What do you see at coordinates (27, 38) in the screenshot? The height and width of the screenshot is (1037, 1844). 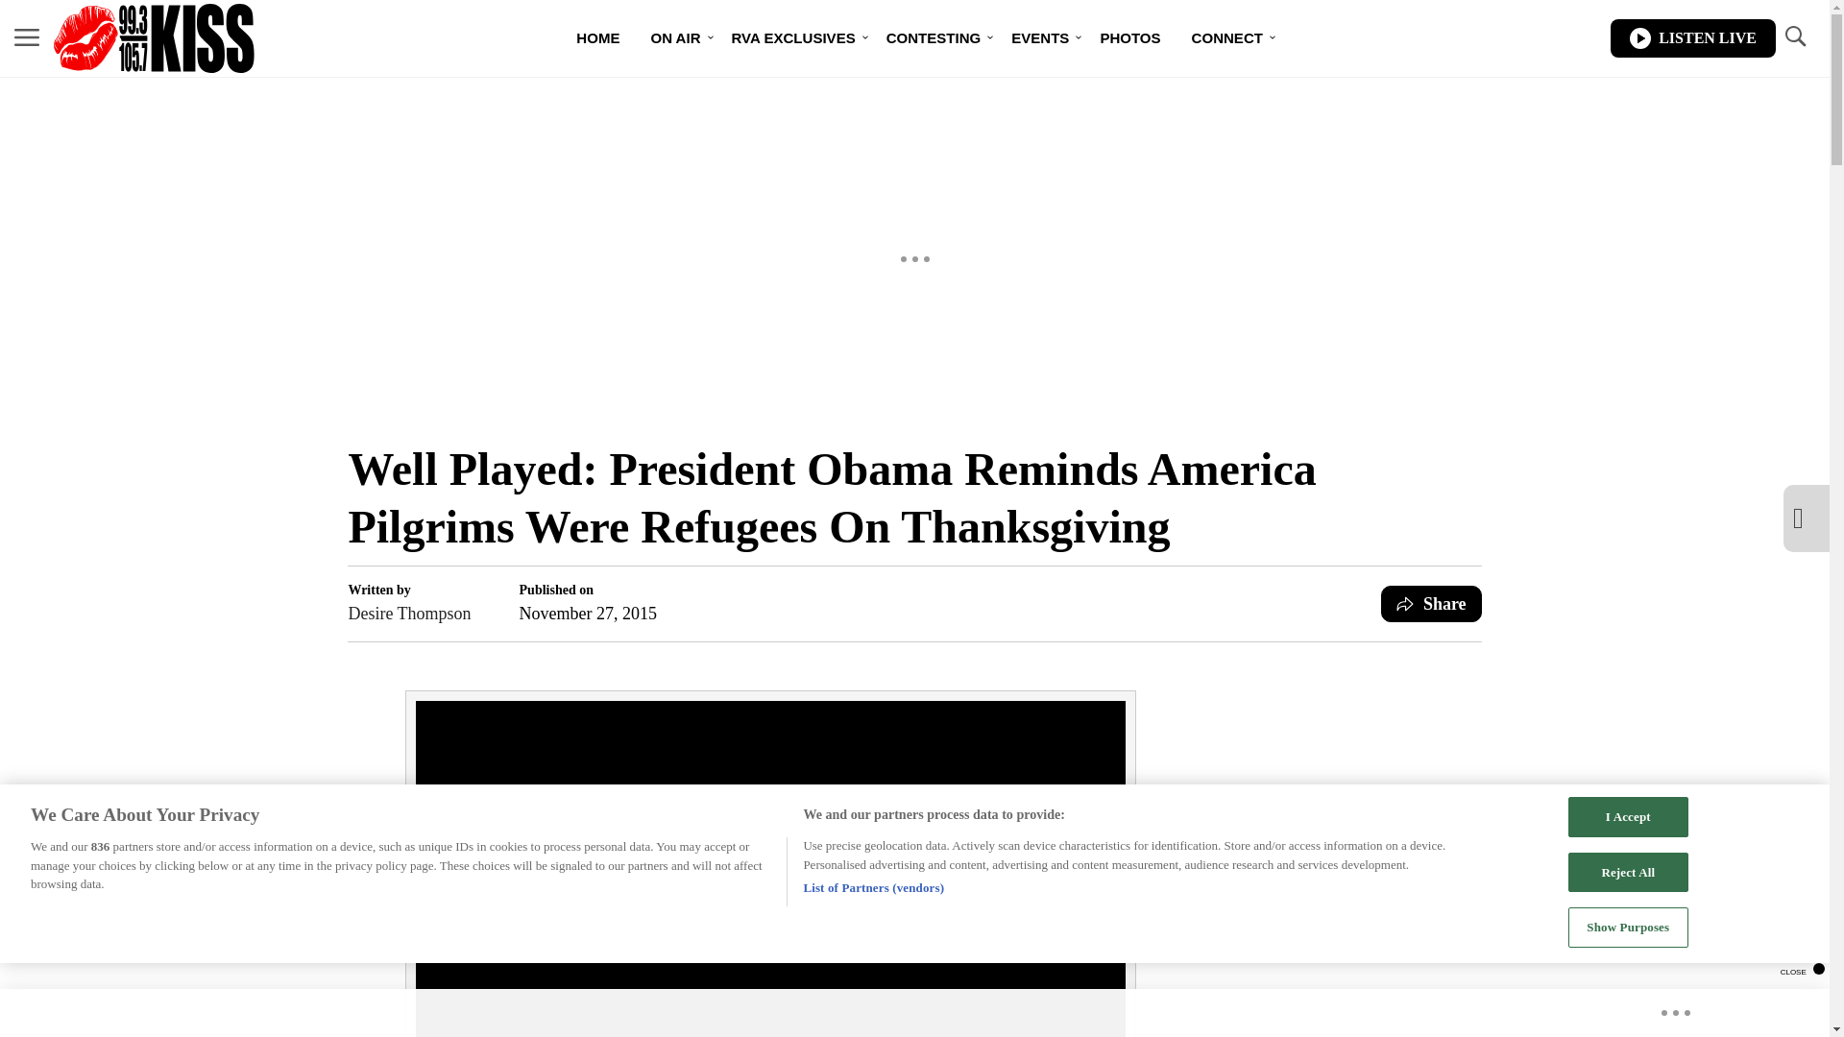 I see `MENU` at bounding box center [27, 38].